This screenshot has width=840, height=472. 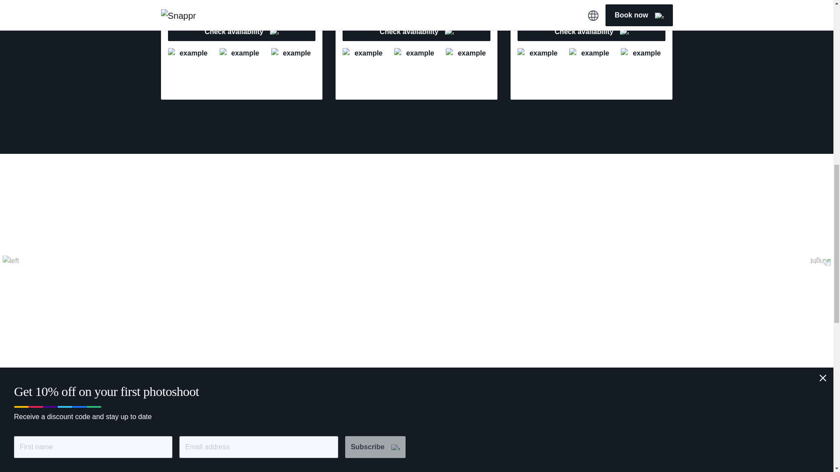 What do you see at coordinates (591, 31) in the screenshot?
I see `Check availability` at bounding box center [591, 31].